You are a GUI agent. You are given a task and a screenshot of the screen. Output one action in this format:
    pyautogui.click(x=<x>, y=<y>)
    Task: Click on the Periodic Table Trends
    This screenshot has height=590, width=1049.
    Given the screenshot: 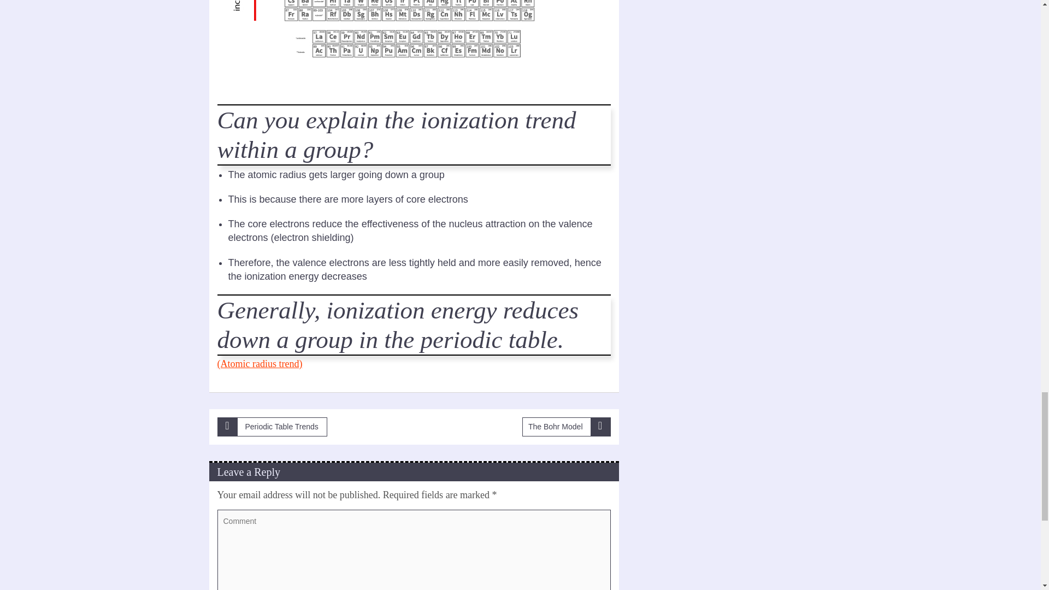 What is the action you would take?
    pyautogui.click(x=272, y=427)
    